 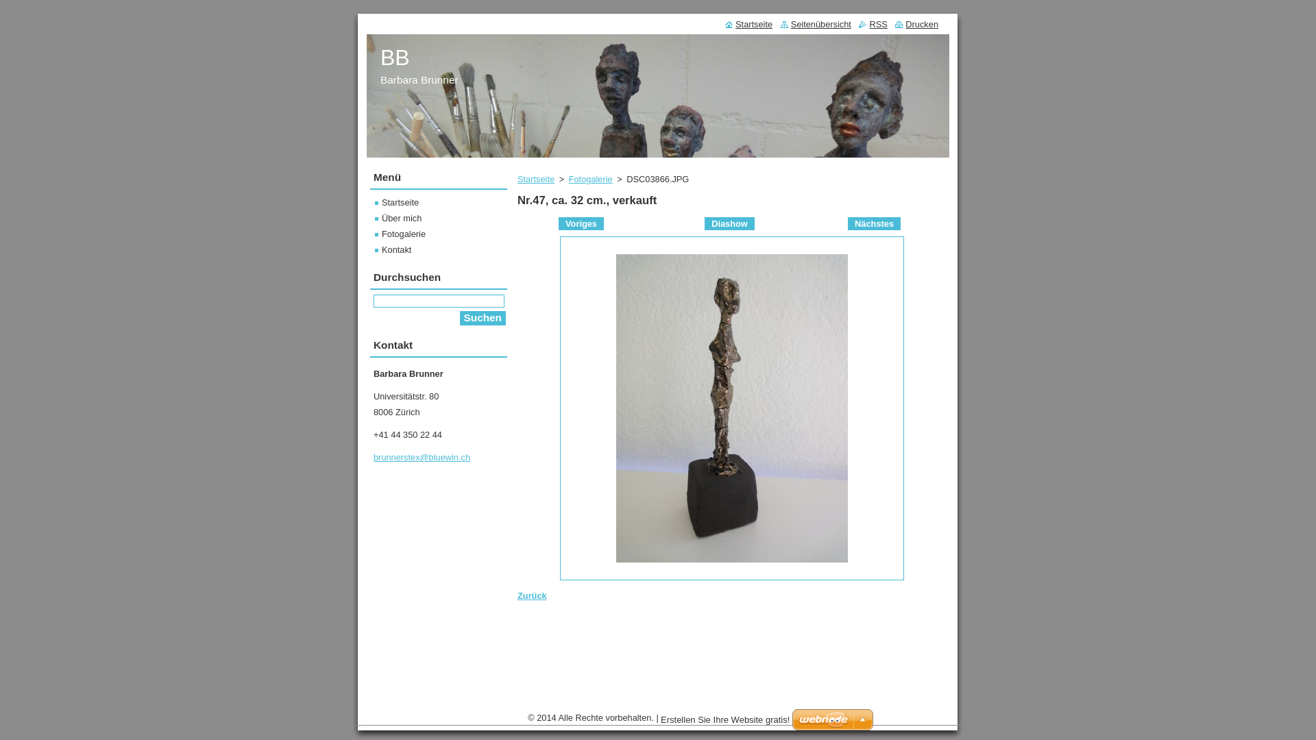 What do you see at coordinates (581, 223) in the screenshot?
I see `Voriges` at bounding box center [581, 223].